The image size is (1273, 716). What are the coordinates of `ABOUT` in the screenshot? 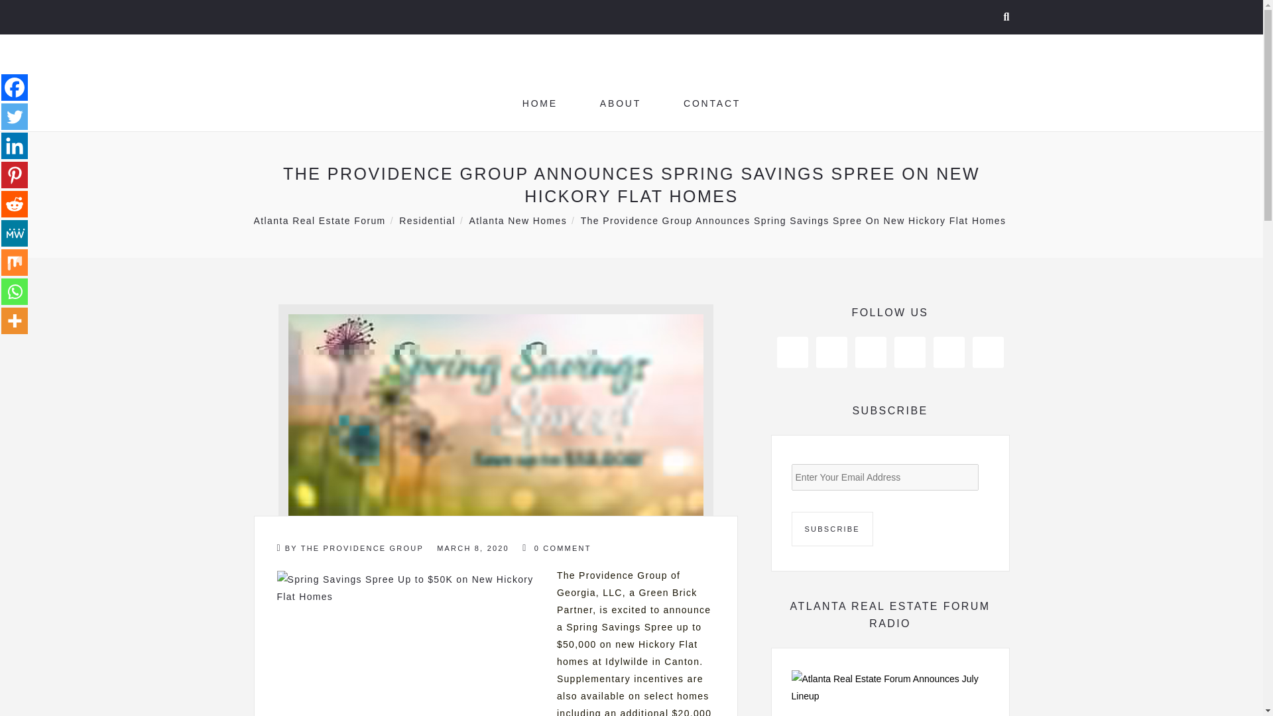 It's located at (621, 103).